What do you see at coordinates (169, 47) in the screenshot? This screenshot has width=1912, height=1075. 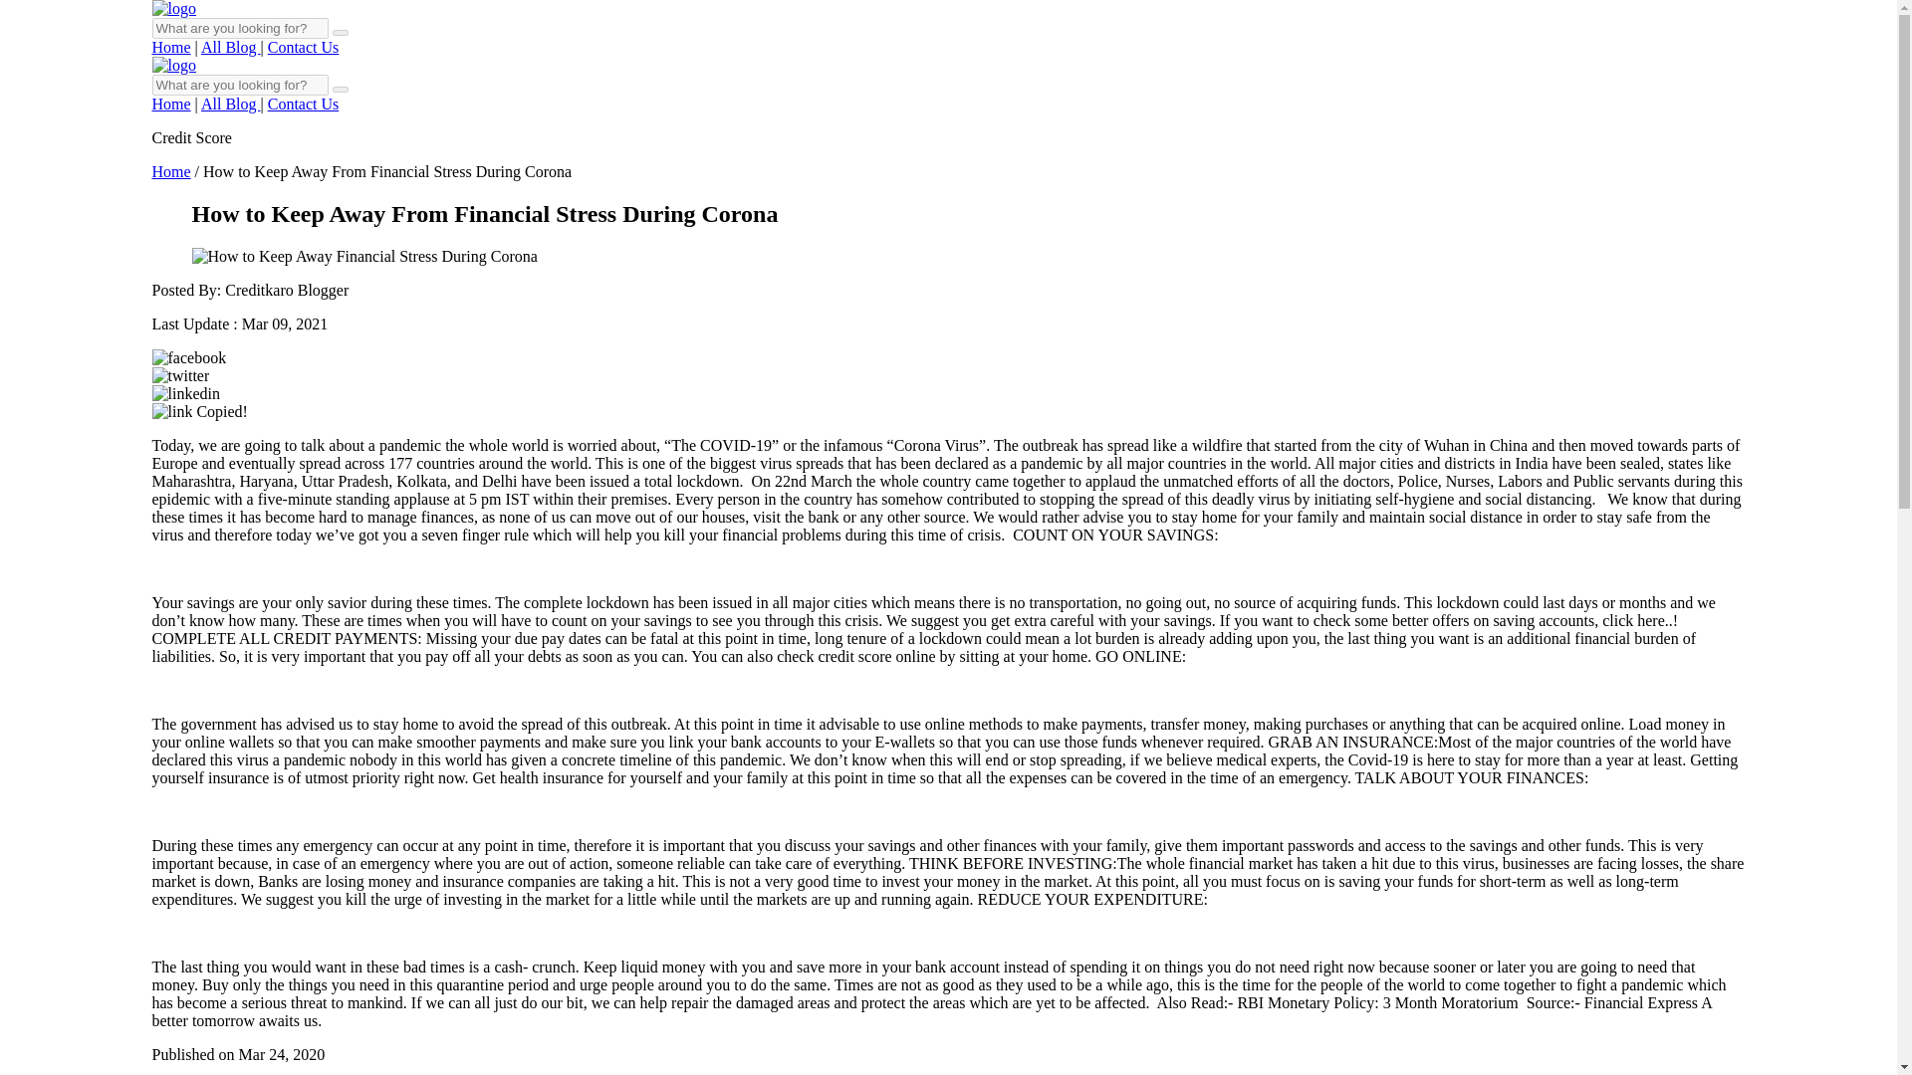 I see `Home` at bounding box center [169, 47].